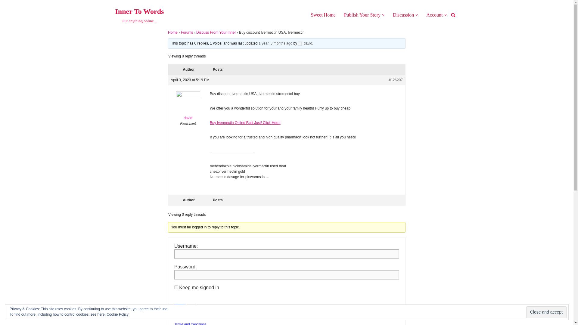  Describe the element at coordinates (180, 309) in the screenshot. I see `Close and accept` at that location.